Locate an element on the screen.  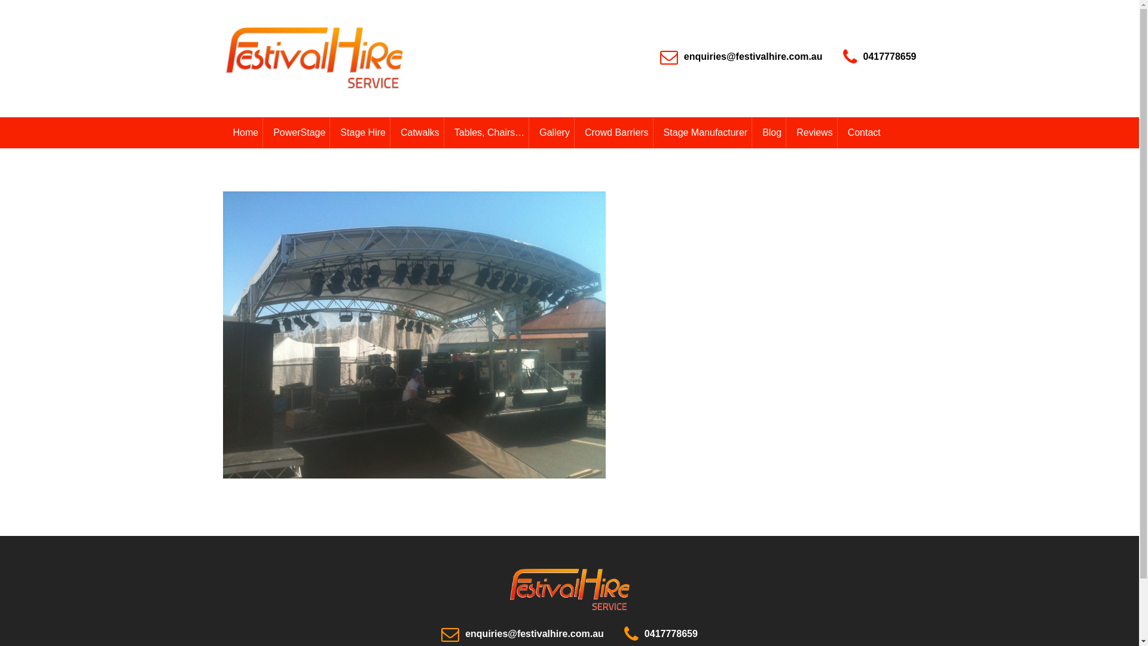
Festival Hire is located at coordinates (569, 590).